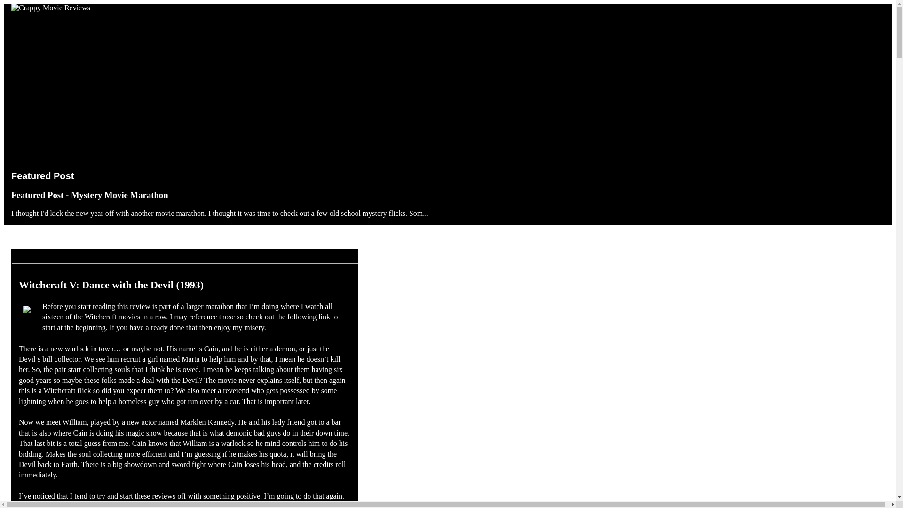 Image resolution: width=903 pixels, height=508 pixels. Describe the element at coordinates (89, 195) in the screenshot. I see `Featured Post - Mystery Movie Marathon` at that location.